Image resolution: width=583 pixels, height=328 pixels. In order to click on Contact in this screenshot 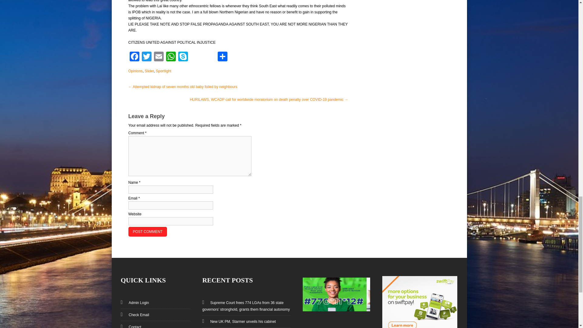, I will do `click(132, 326)`.